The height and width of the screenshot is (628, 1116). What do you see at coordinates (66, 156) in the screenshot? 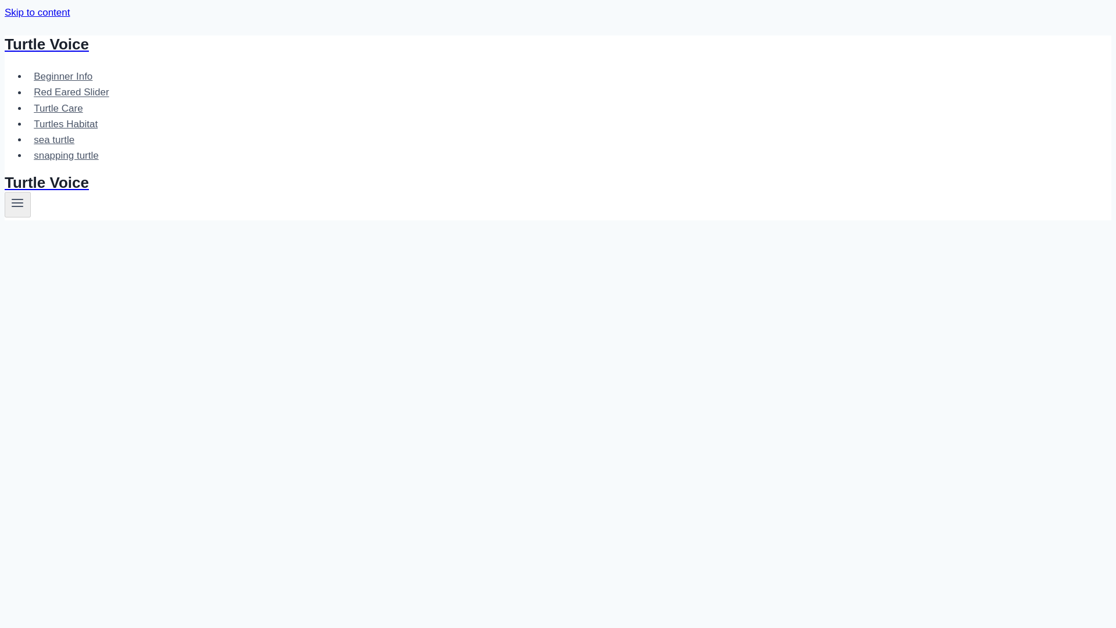
I see `snapping turtle` at bounding box center [66, 156].